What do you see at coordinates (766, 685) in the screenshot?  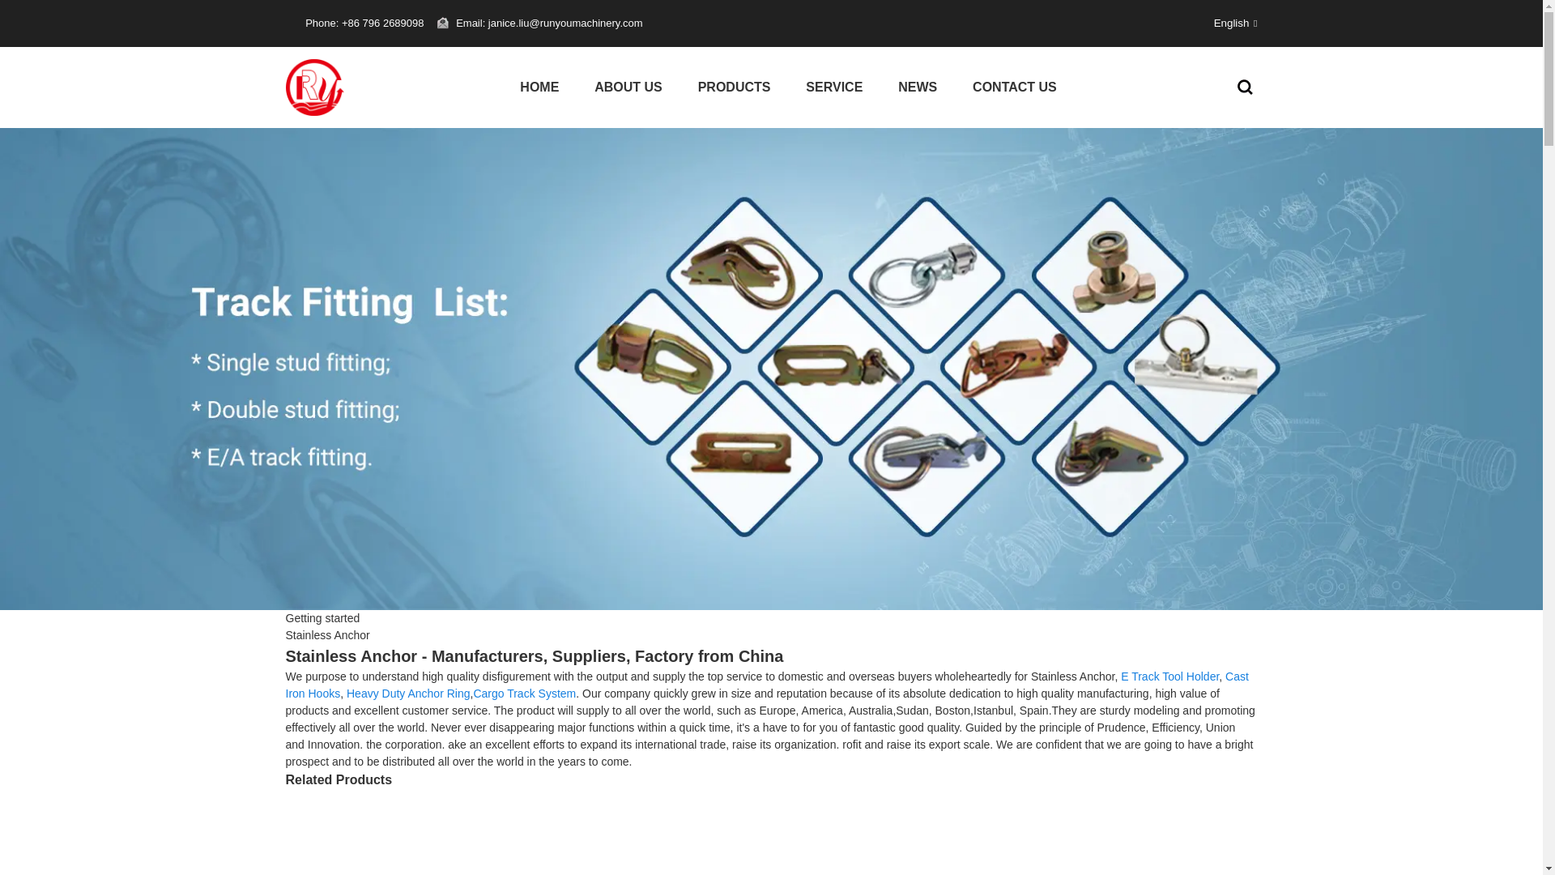 I see `Cast Iron Hooks` at bounding box center [766, 685].